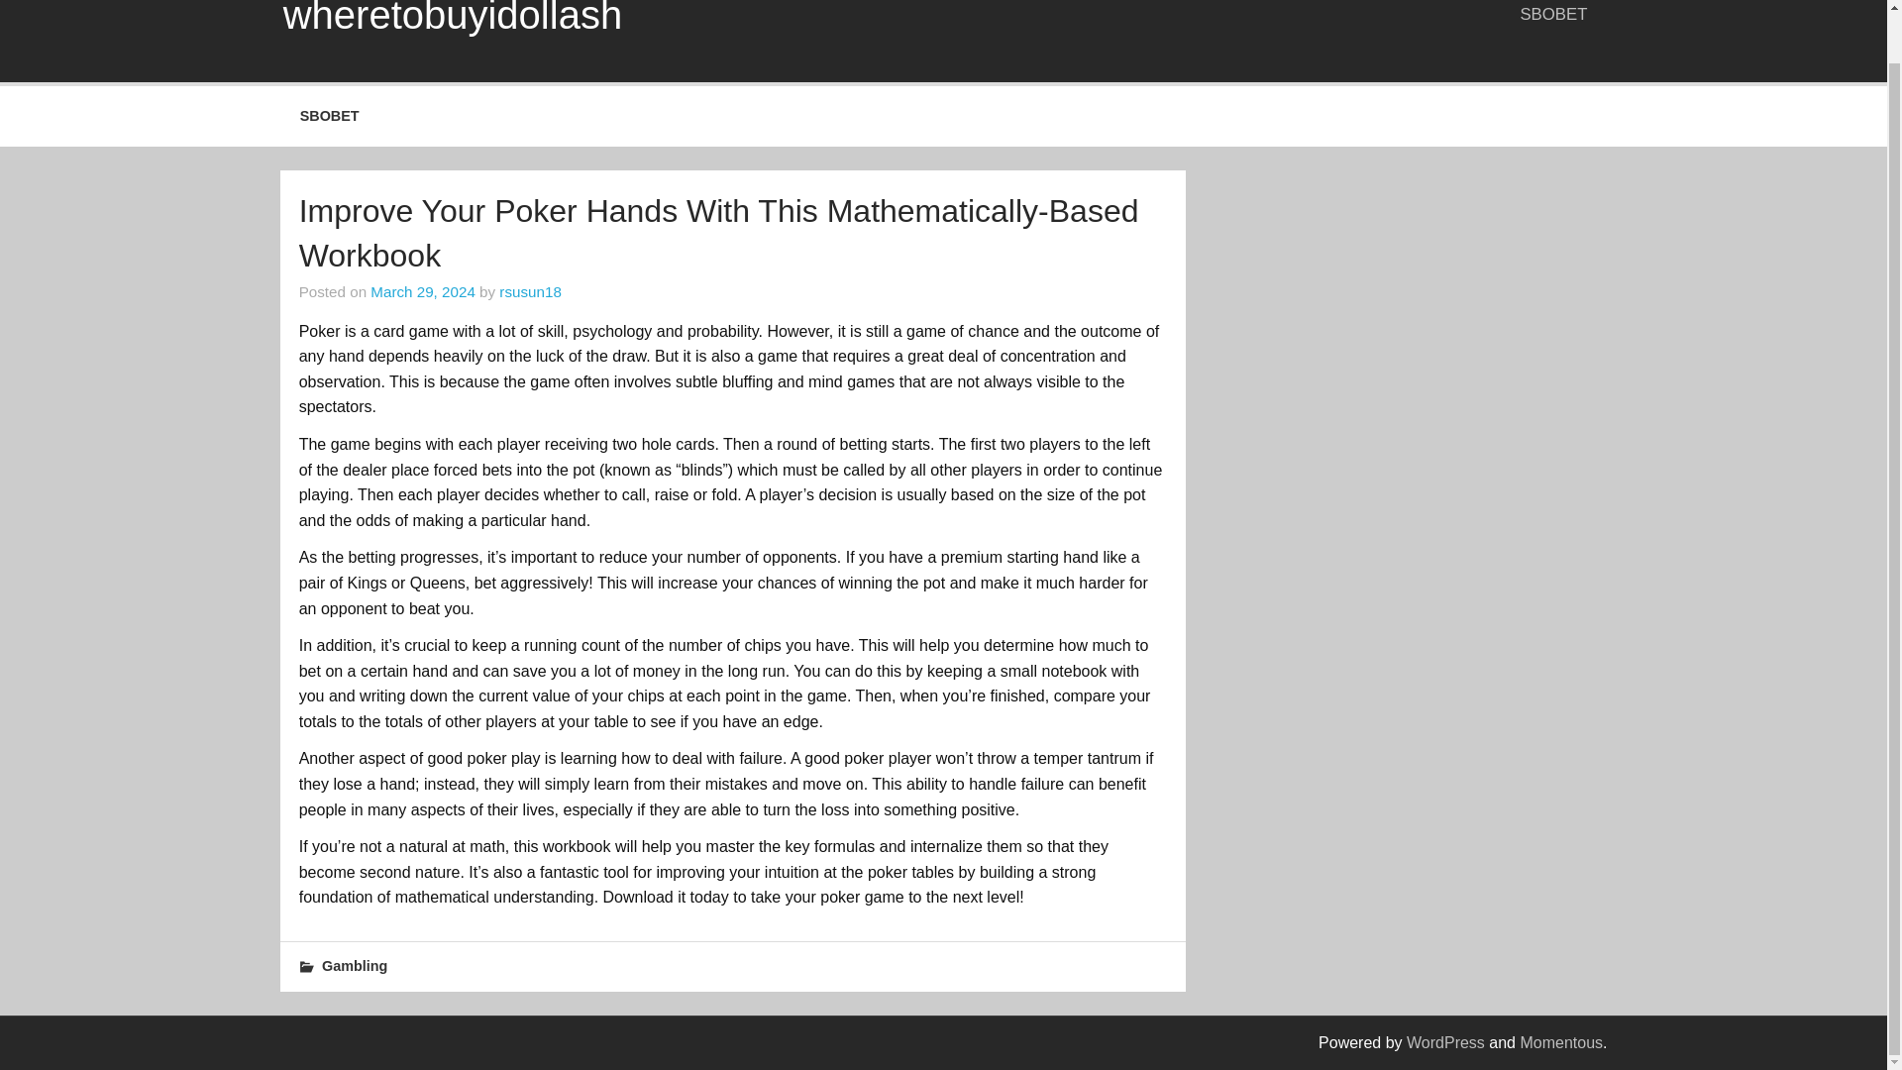 This screenshot has height=1070, width=1902. I want to click on WordPress, so click(1446, 1042).